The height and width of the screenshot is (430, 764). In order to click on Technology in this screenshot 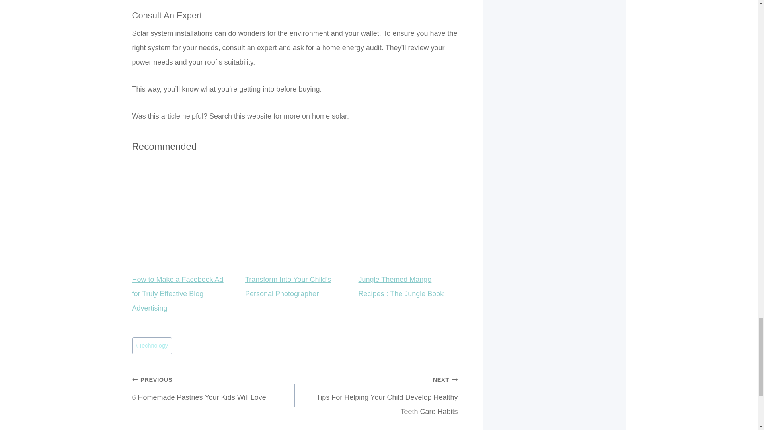, I will do `click(152, 345)`.